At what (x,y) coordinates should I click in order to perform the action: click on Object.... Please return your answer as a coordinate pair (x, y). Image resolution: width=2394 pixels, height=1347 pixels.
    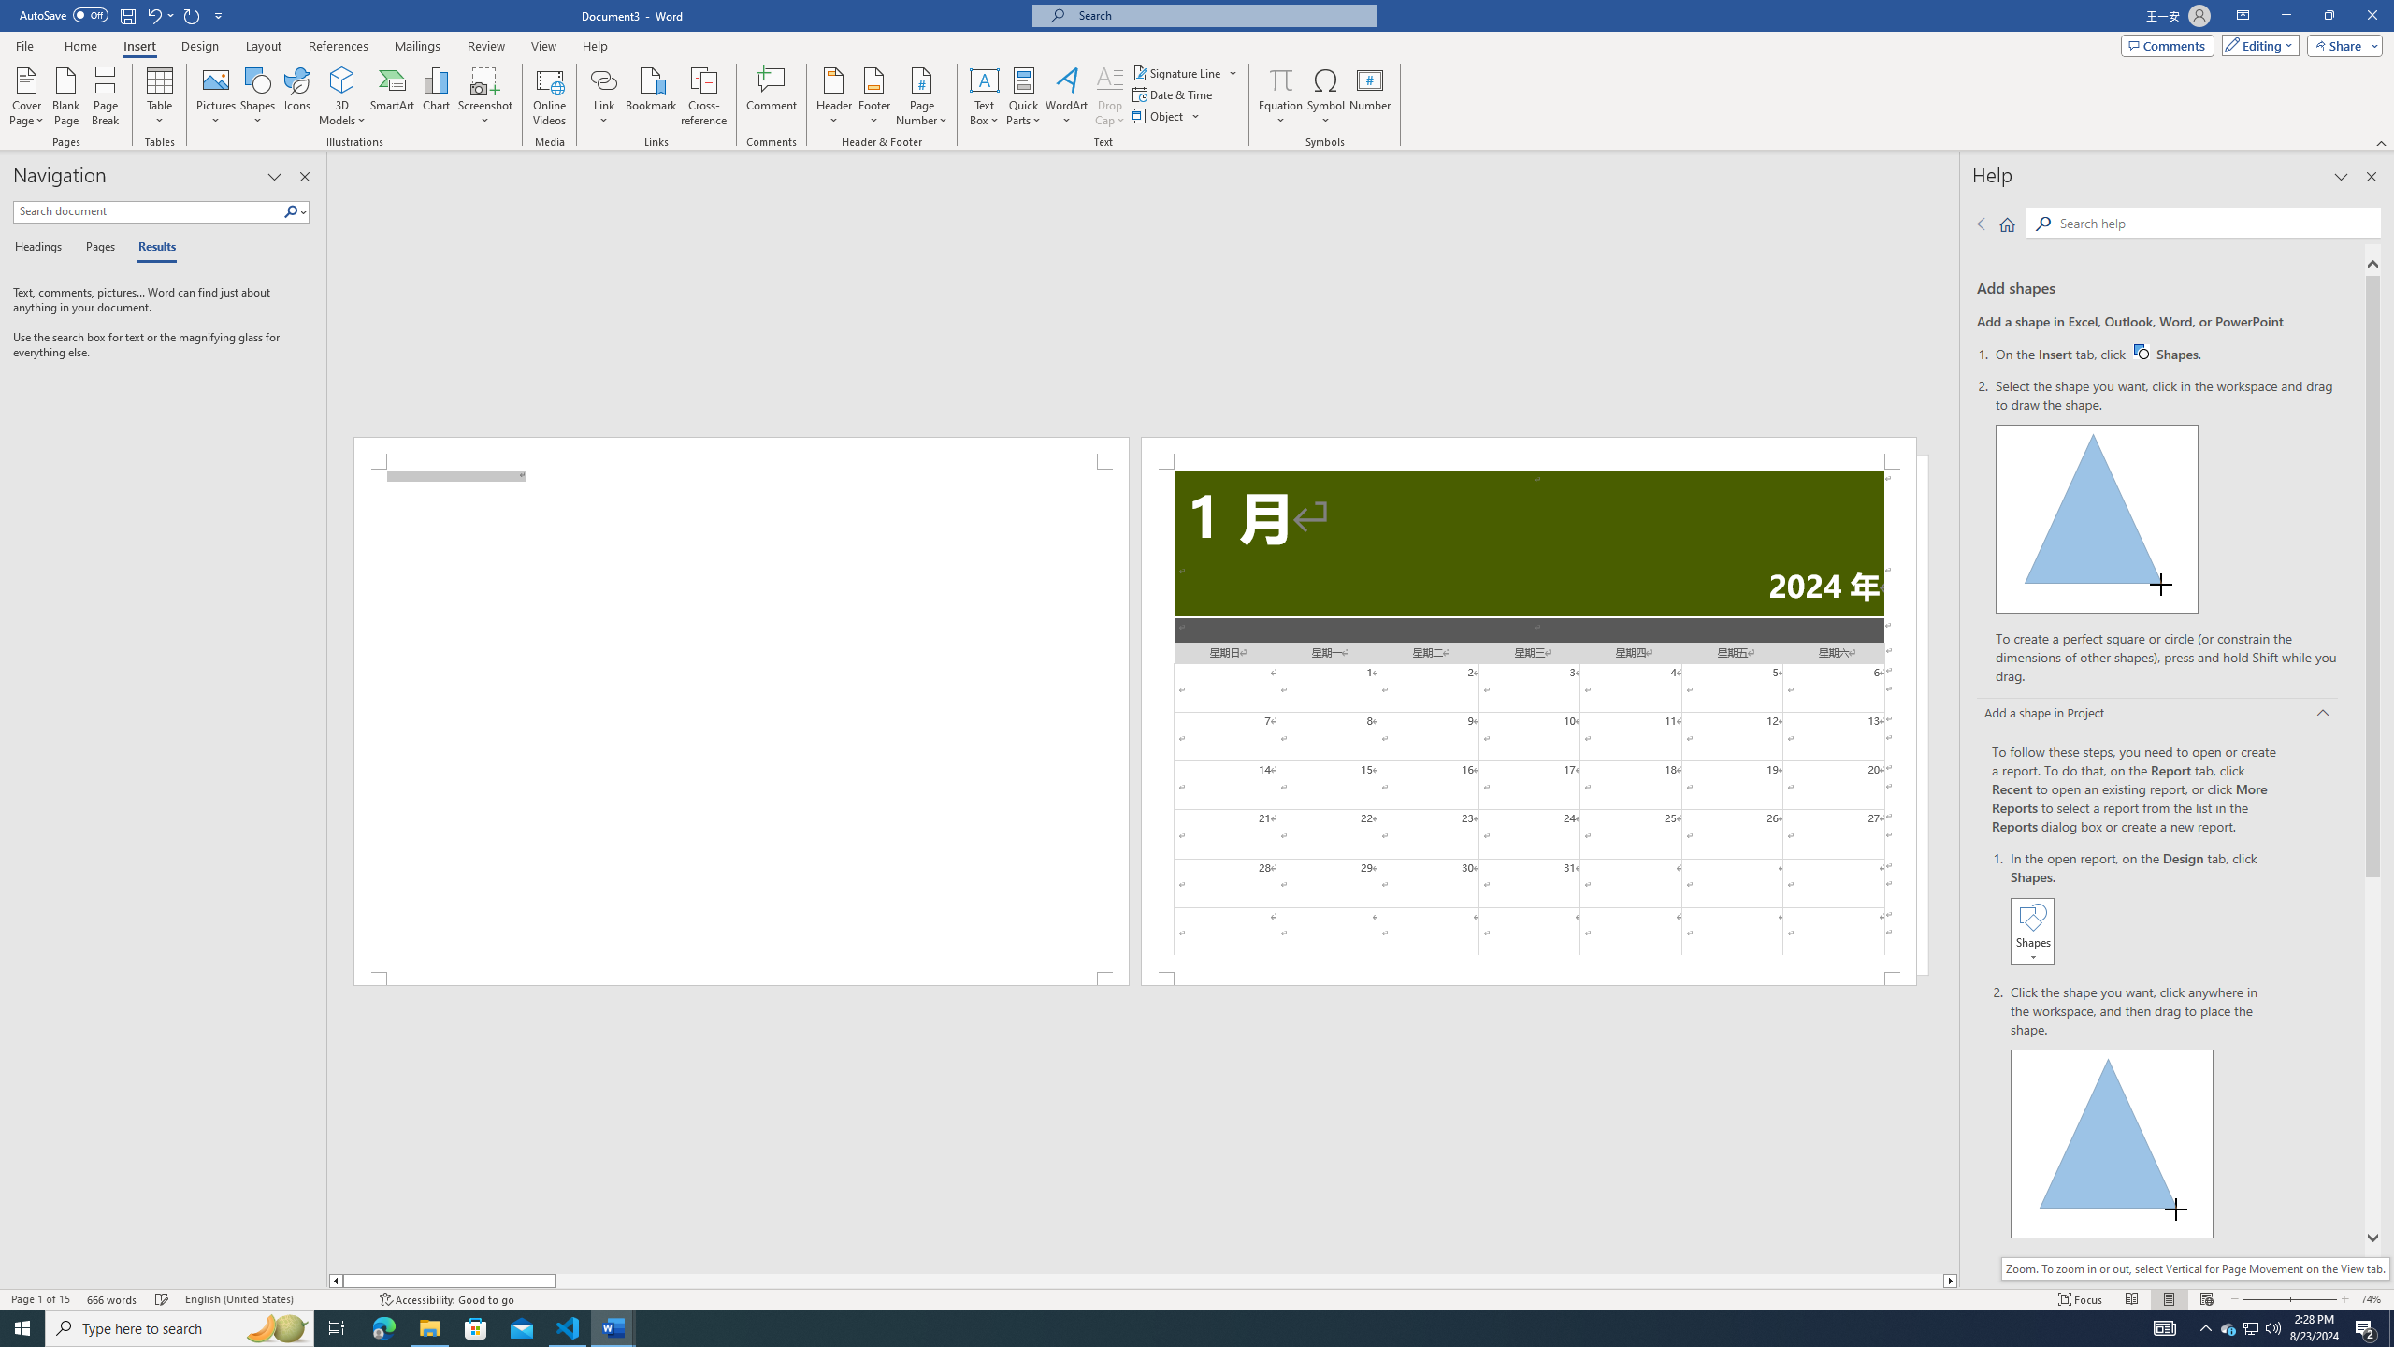
    Looking at the image, I should click on (1167, 116).